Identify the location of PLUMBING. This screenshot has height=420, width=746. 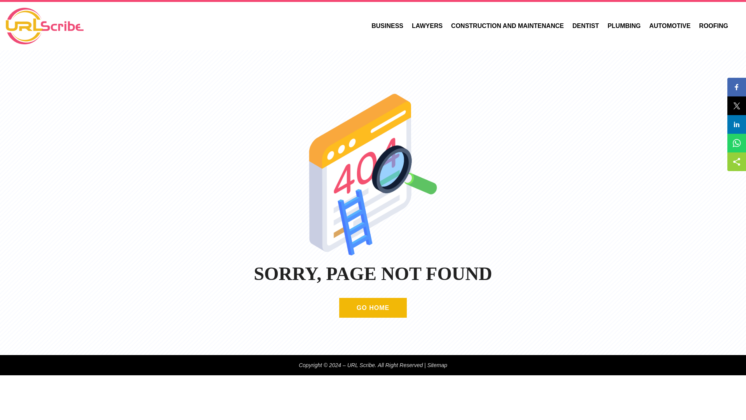
(624, 26).